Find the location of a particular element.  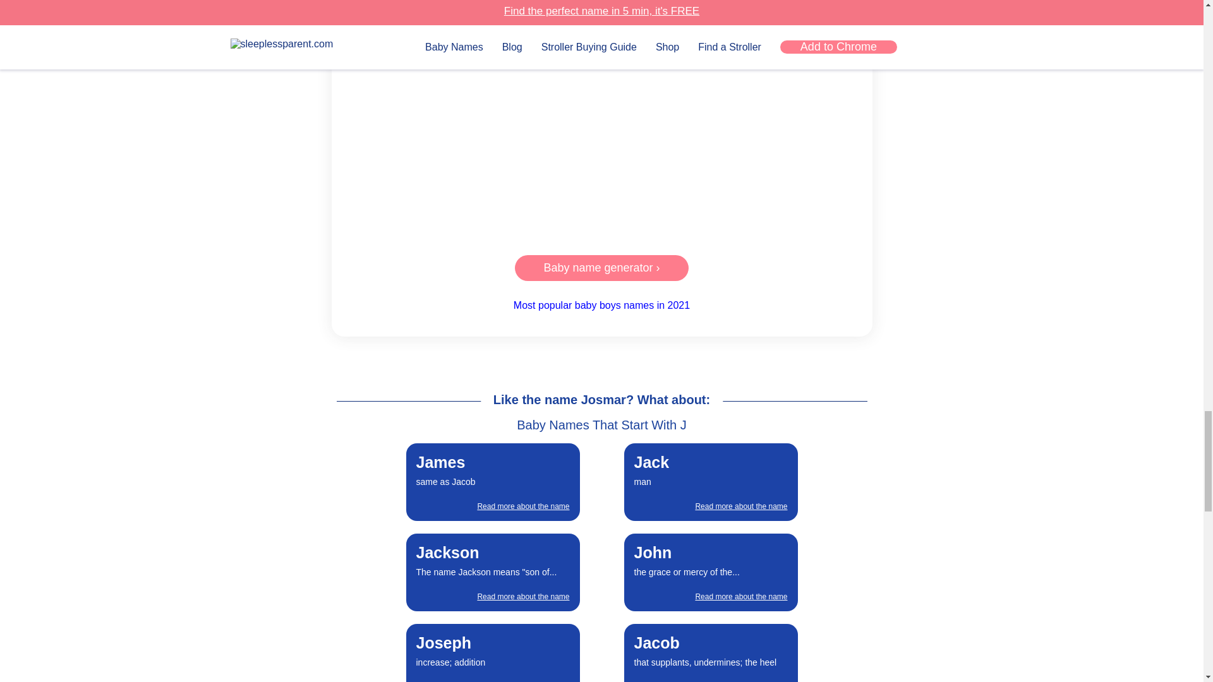

Most popular baby boys names in 2021 is located at coordinates (601, 131).